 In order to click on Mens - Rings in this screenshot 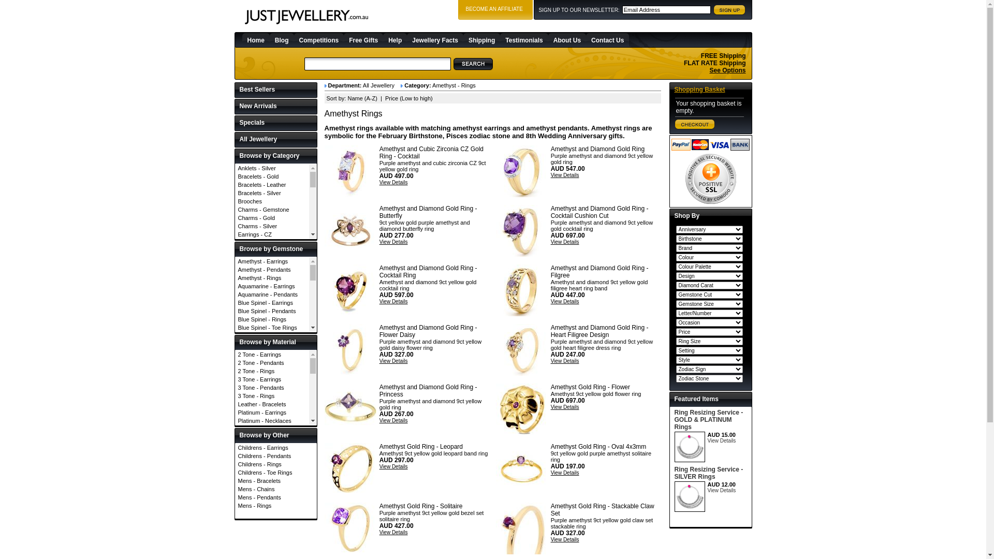, I will do `click(276, 506)`.